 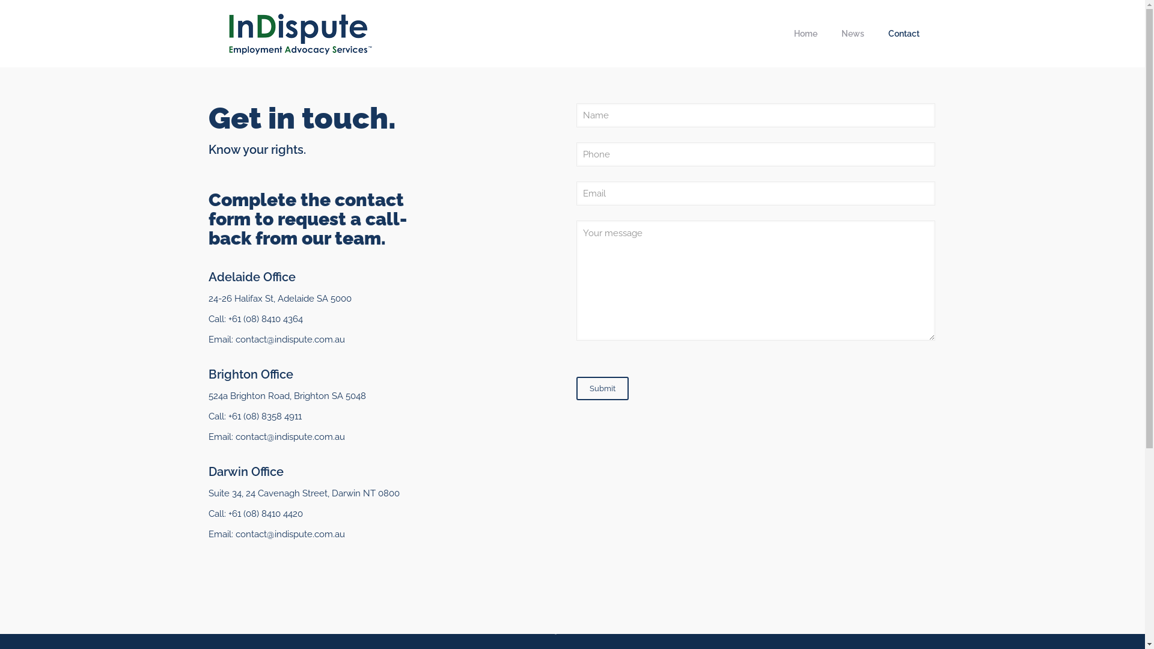 What do you see at coordinates (783, 475) in the screenshot?
I see `harassment` at bounding box center [783, 475].